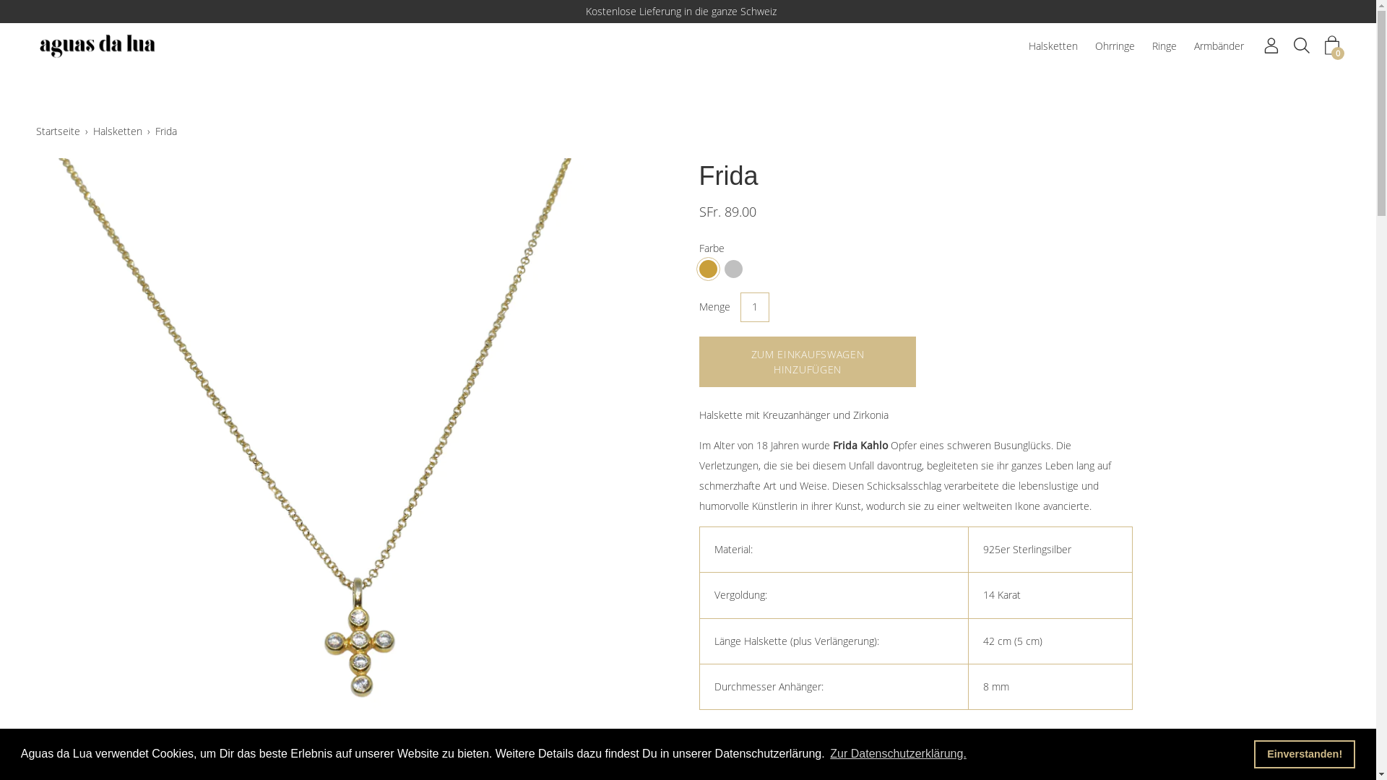 This screenshot has width=1387, height=780. I want to click on Startseite, so click(61, 131).